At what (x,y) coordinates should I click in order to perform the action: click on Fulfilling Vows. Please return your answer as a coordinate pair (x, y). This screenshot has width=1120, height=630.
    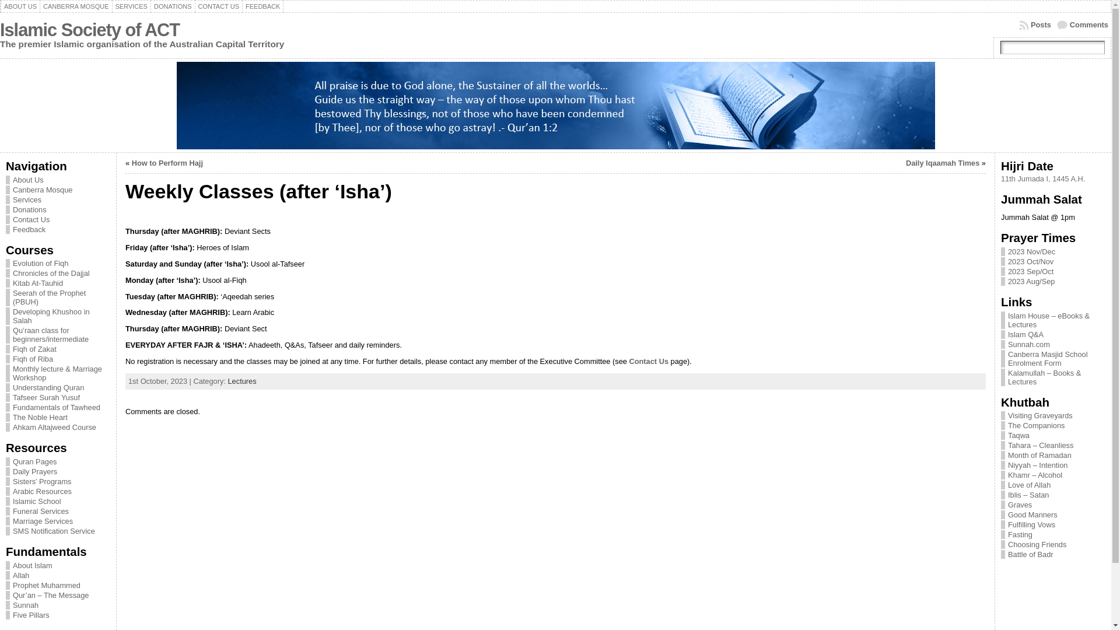
    Looking at the image, I should click on (1031, 525).